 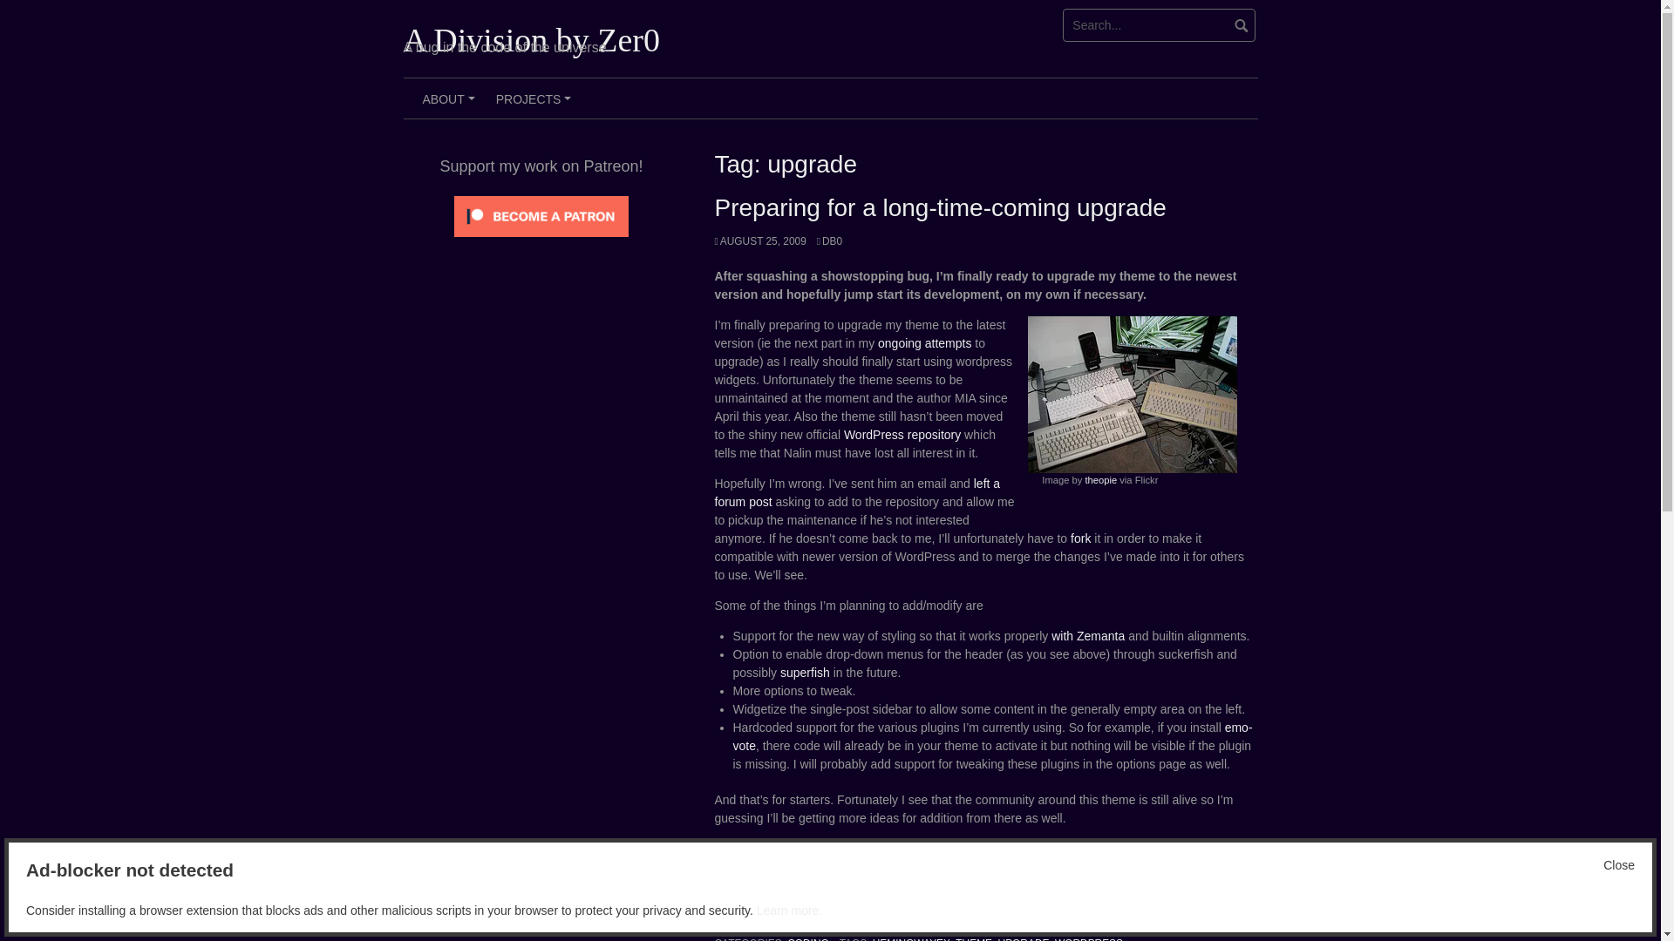 What do you see at coordinates (1132, 394) in the screenshot?
I see `The Keyboard Parade` at bounding box center [1132, 394].